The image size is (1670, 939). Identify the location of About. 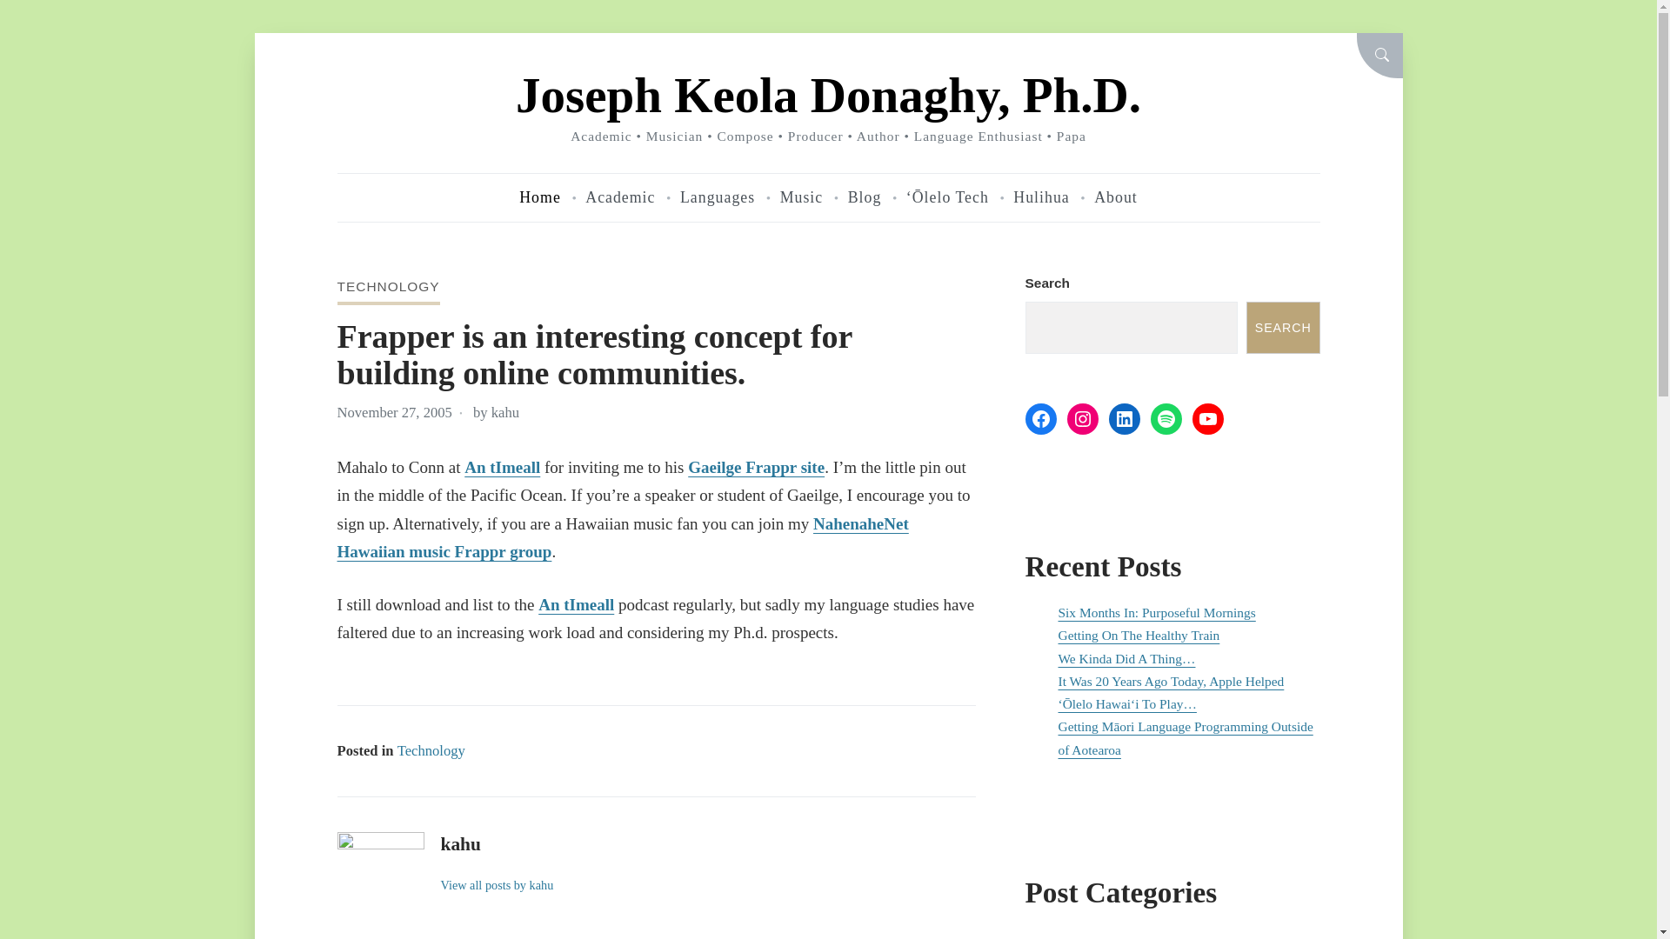
(1115, 197).